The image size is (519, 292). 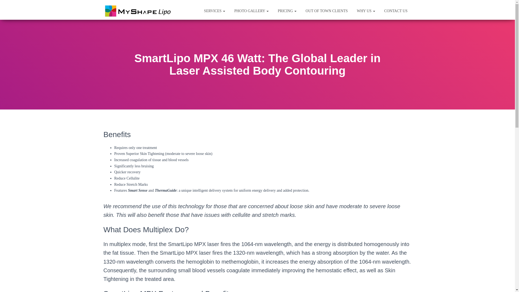 What do you see at coordinates (215, 11) in the screenshot?
I see `SERVICES` at bounding box center [215, 11].